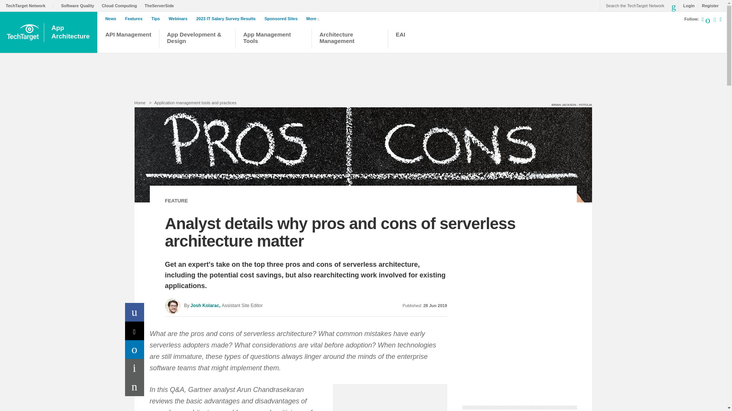 This screenshot has width=732, height=411. What do you see at coordinates (30, 5) in the screenshot?
I see `TechTarget Network` at bounding box center [30, 5].